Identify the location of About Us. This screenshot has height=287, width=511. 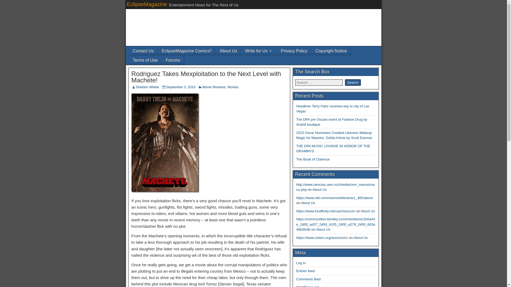
(308, 203).